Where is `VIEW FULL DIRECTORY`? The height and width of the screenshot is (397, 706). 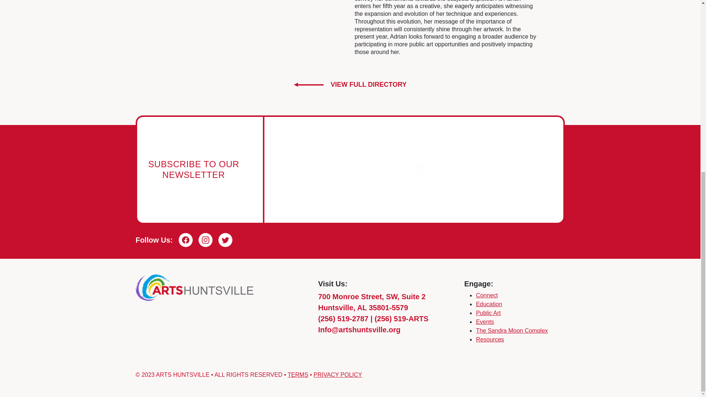
VIEW FULL DIRECTORY is located at coordinates (350, 85).